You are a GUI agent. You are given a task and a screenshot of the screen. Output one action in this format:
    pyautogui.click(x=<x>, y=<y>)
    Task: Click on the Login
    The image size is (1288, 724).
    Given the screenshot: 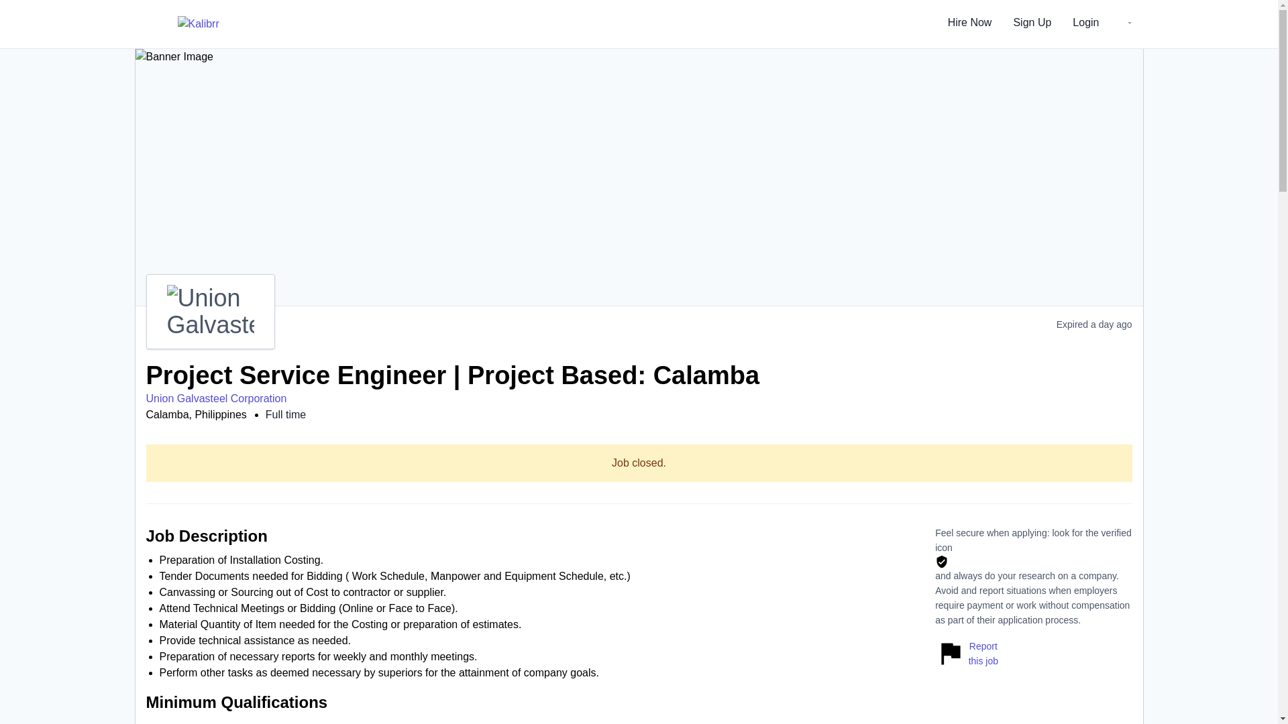 What is the action you would take?
    pyautogui.click(x=1085, y=24)
    